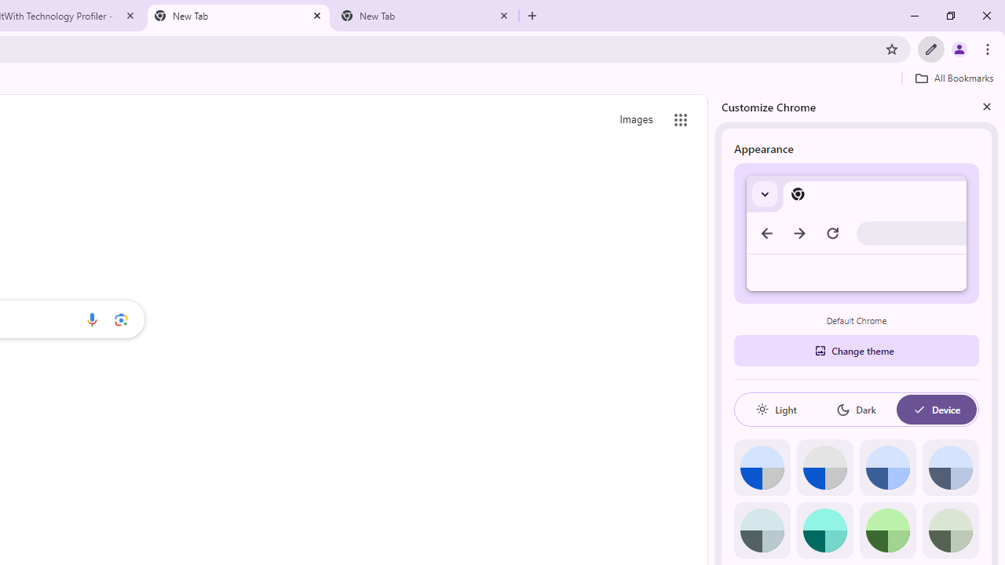 The width and height of the screenshot is (1005, 565). Describe the element at coordinates (857, 232) in the screenshot. I see `Default Chrome` at that location.